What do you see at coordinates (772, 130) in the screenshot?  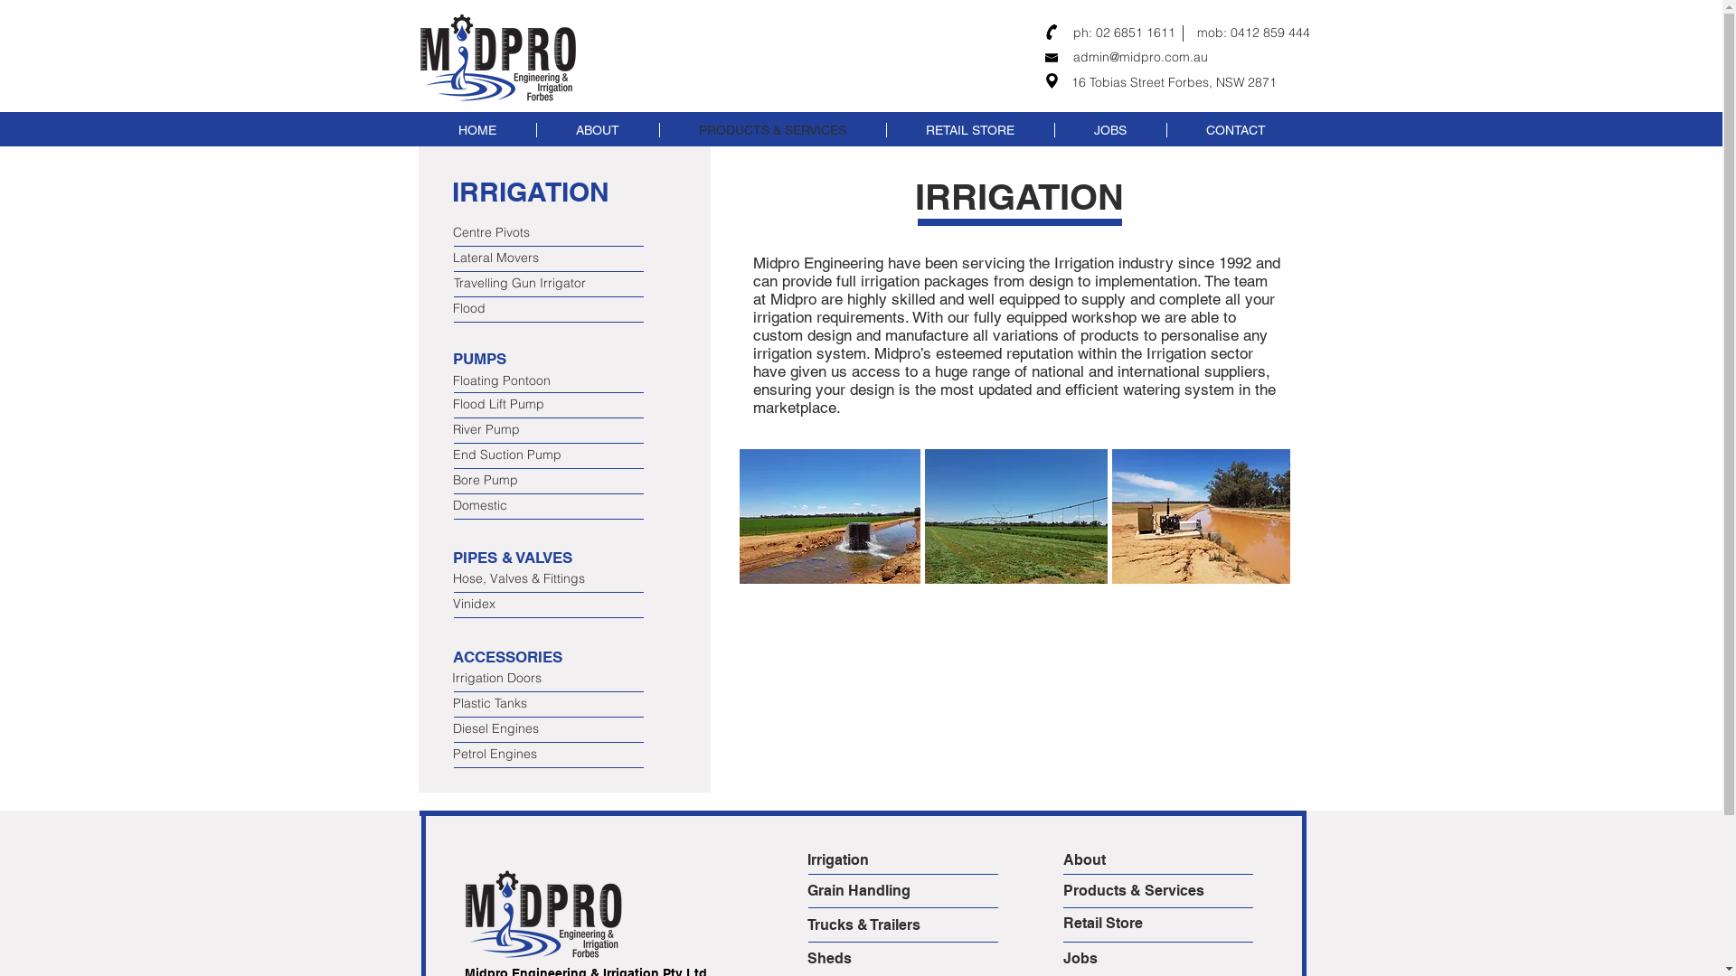 I see `PRODUCTS & SERVICES` at bounding box center [772, 130].